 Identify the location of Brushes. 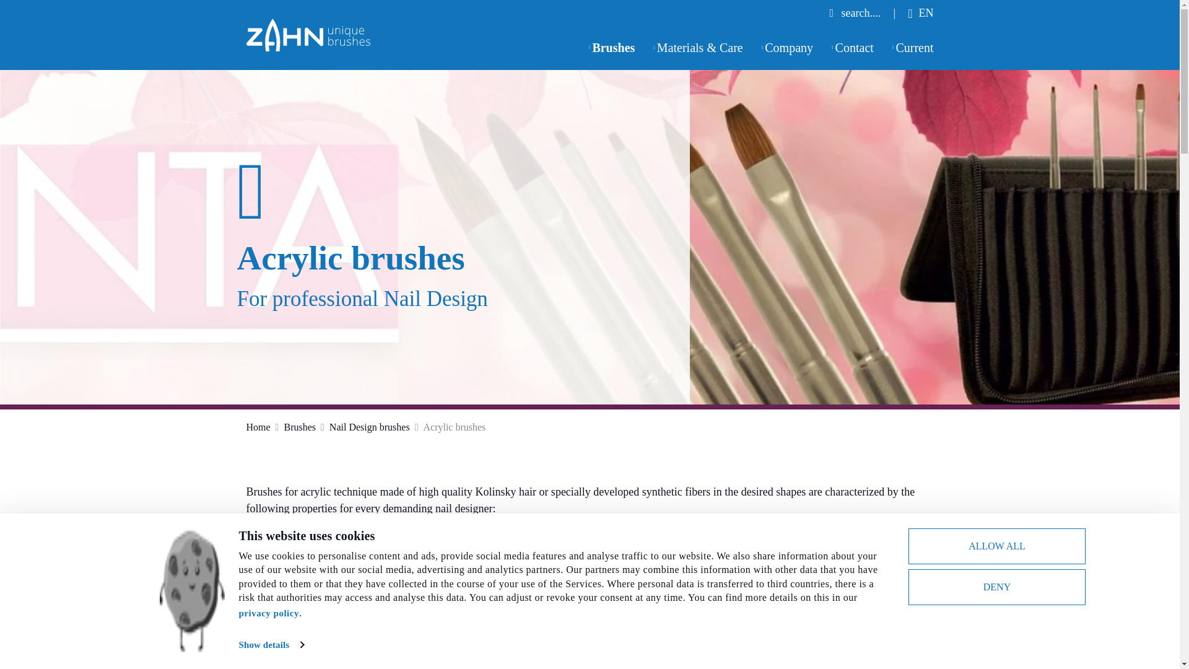
(612, 47).